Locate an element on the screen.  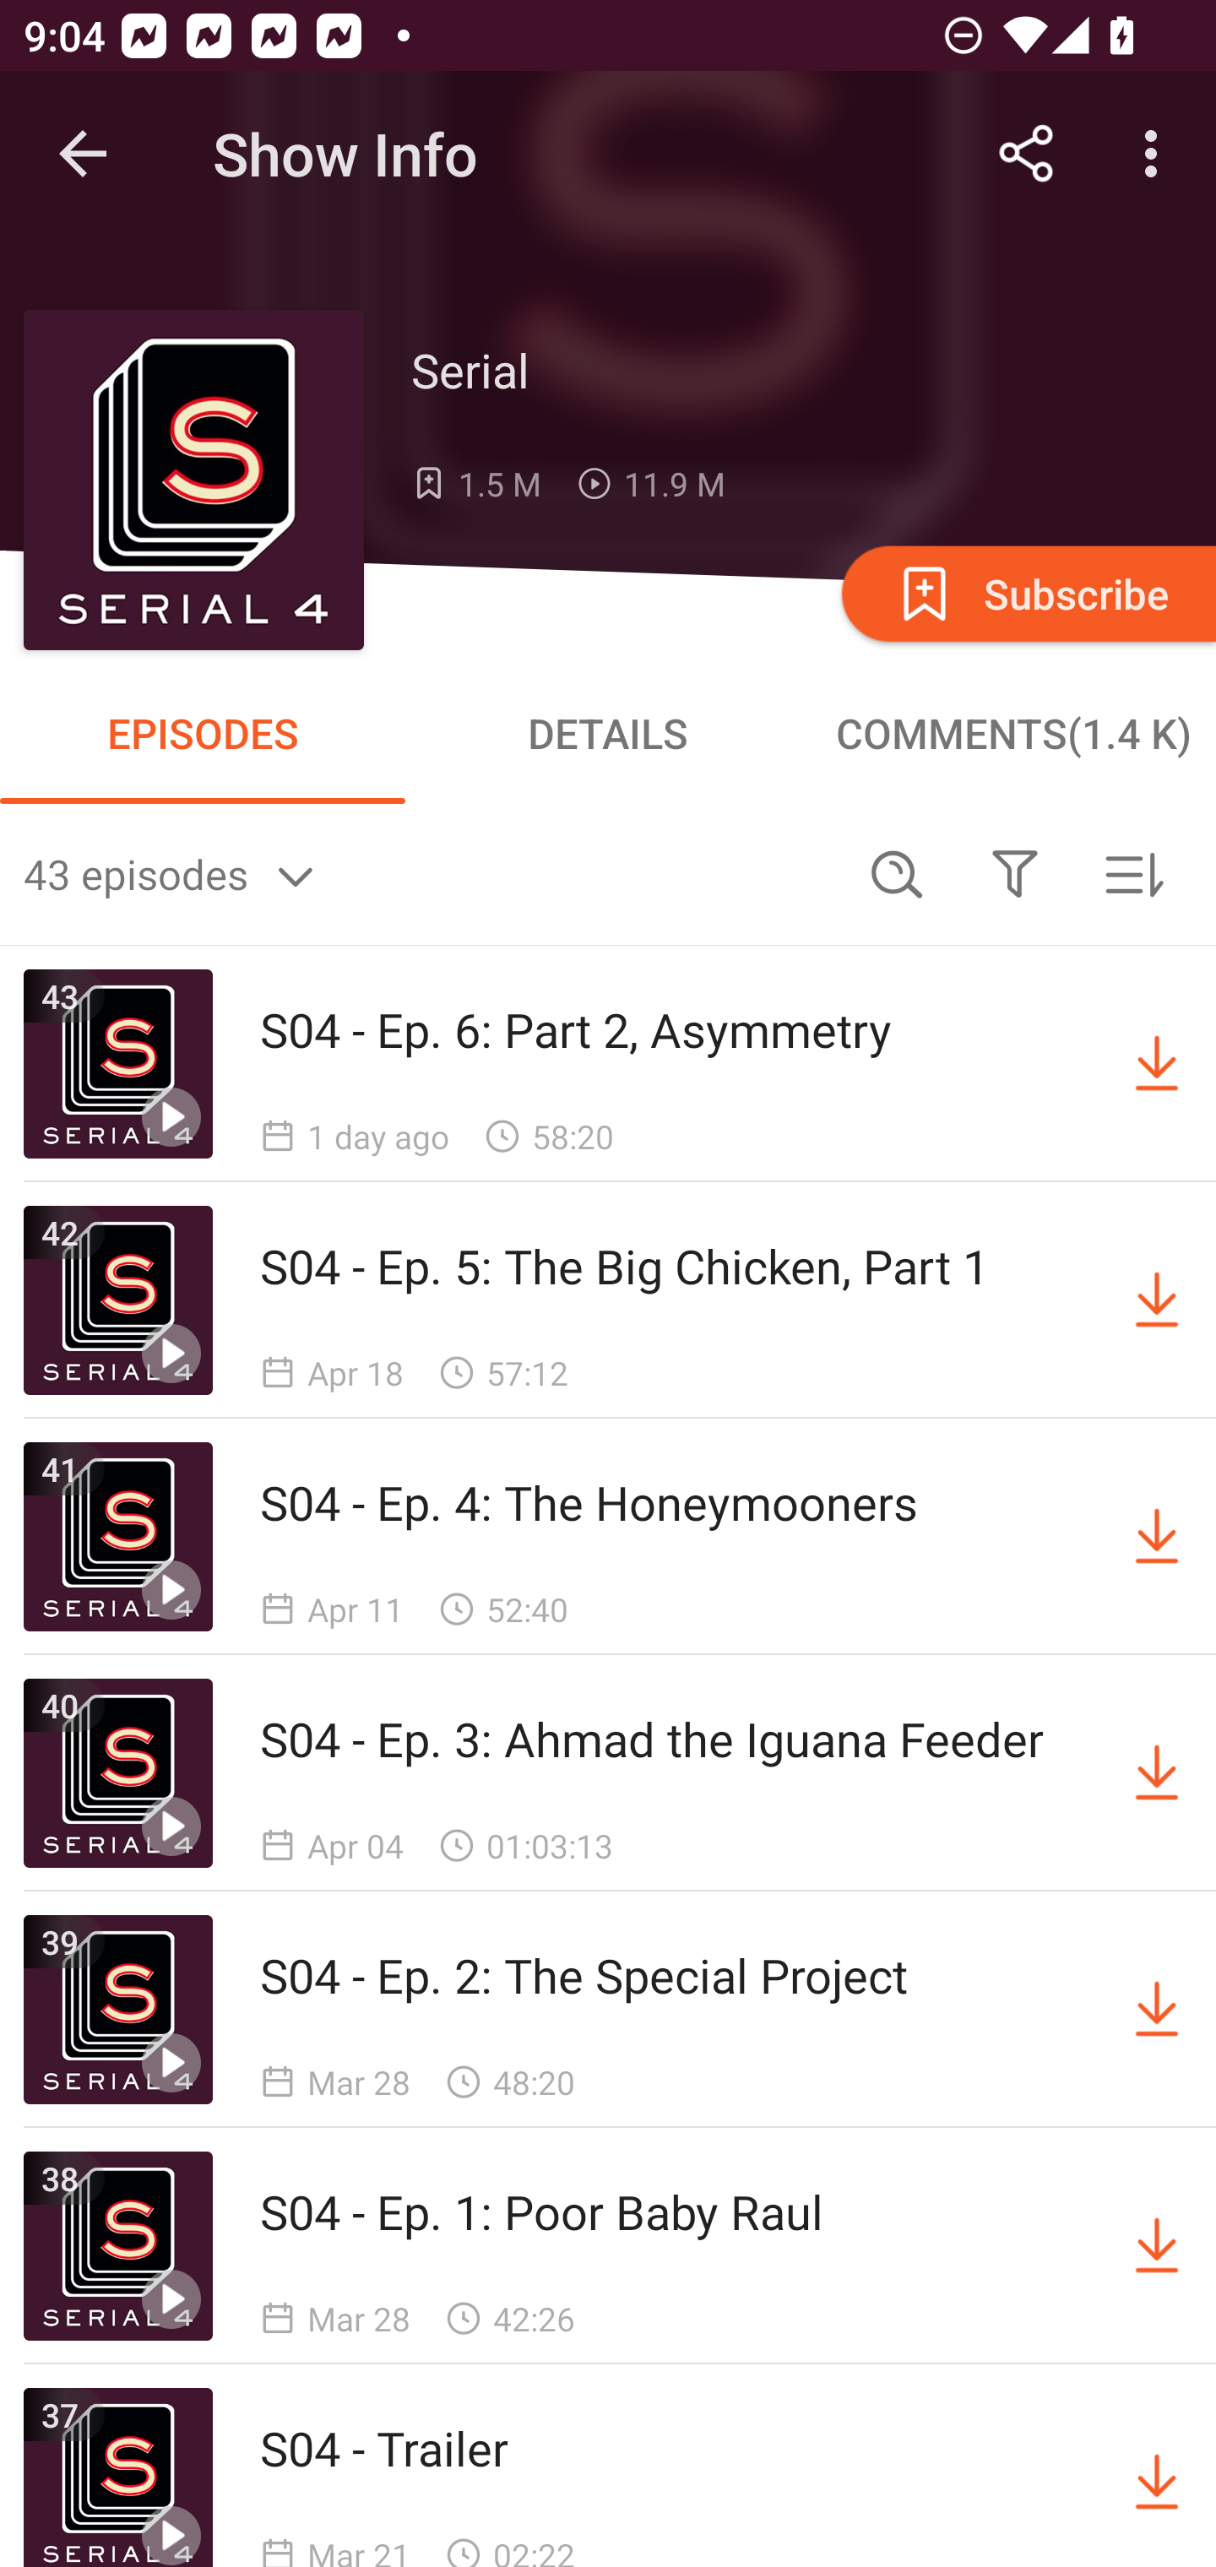
Share is located at coordinates (1027, 154).